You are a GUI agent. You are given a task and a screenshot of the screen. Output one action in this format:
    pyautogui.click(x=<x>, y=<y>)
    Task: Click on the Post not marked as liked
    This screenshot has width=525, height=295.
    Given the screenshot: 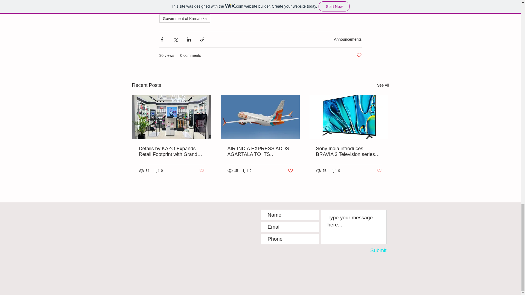 What is the action you would take?
    pyautogui.click(x=359, y=55)
    